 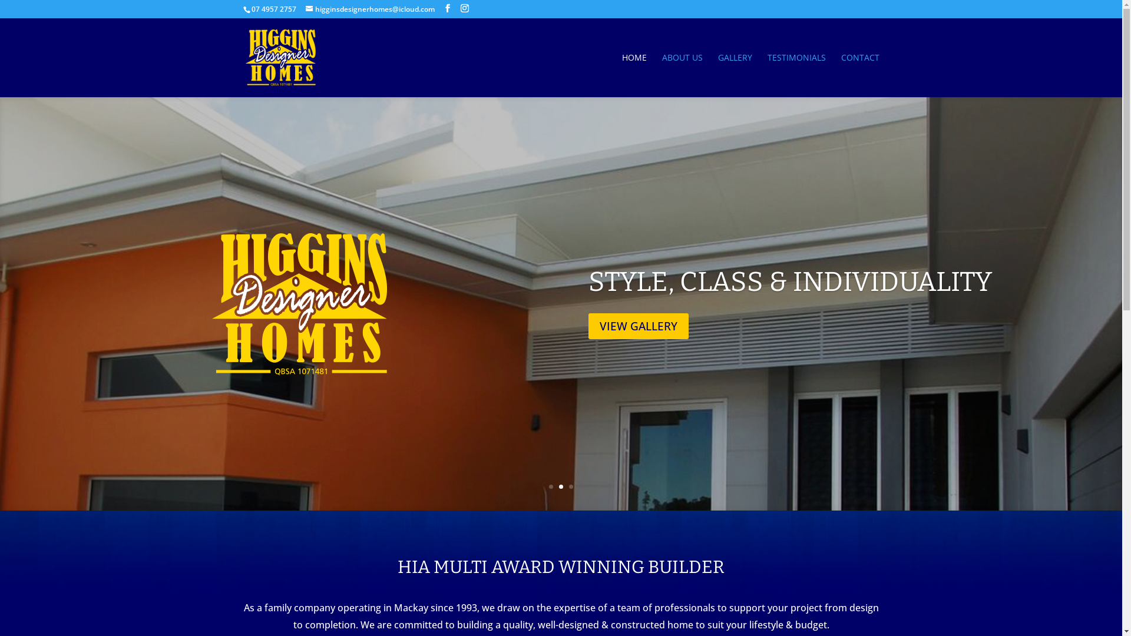 What do you see at coordinates (790, 281) in the screenshot?
I see `STYLE, CLASS & INDIVIDUALITY` at bounding box center [790, 281].